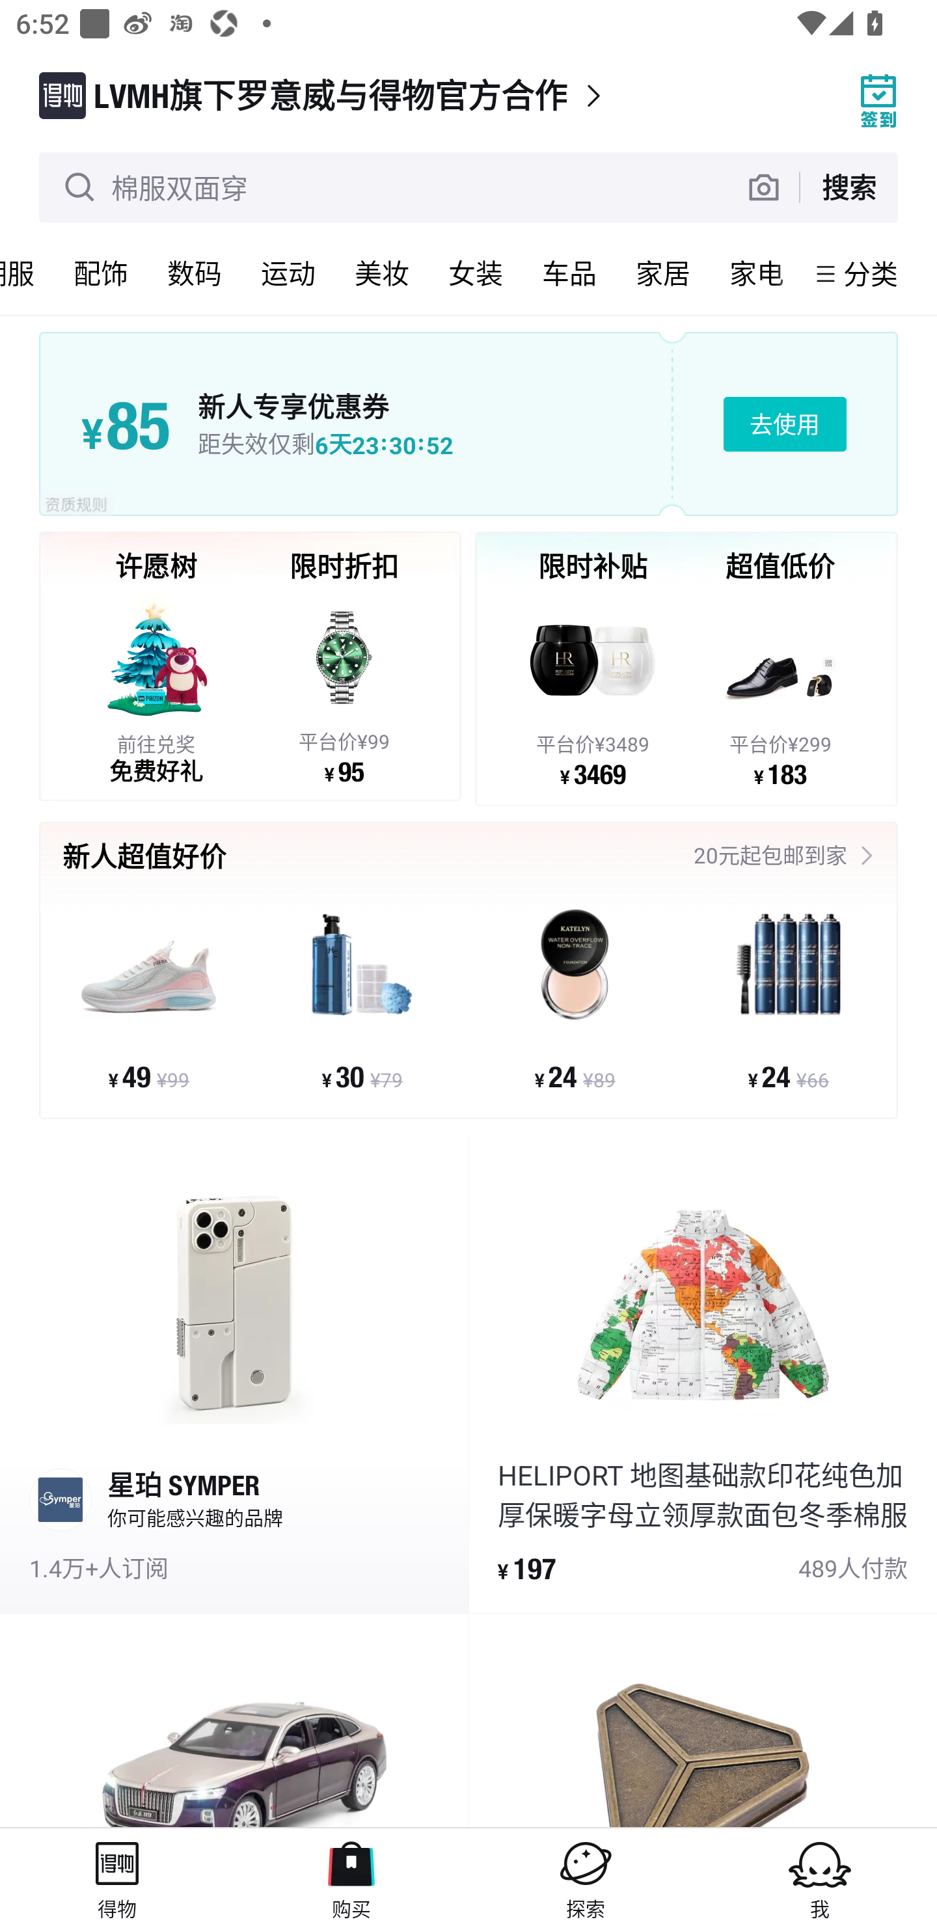  Describe the element at coordinates (195, 273) in the screenshot. I see `数码` at that location.